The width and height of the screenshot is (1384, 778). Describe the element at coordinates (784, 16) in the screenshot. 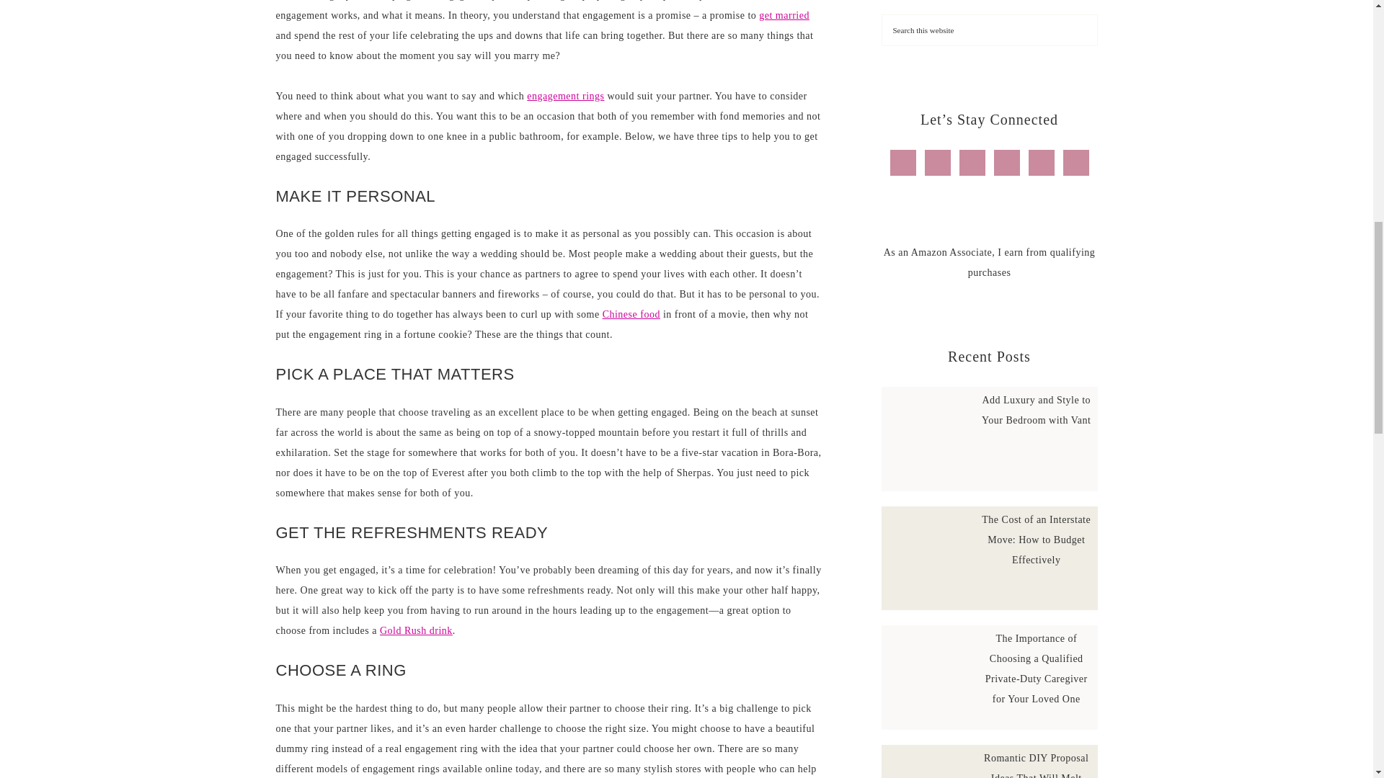

I see `get married` at that location.